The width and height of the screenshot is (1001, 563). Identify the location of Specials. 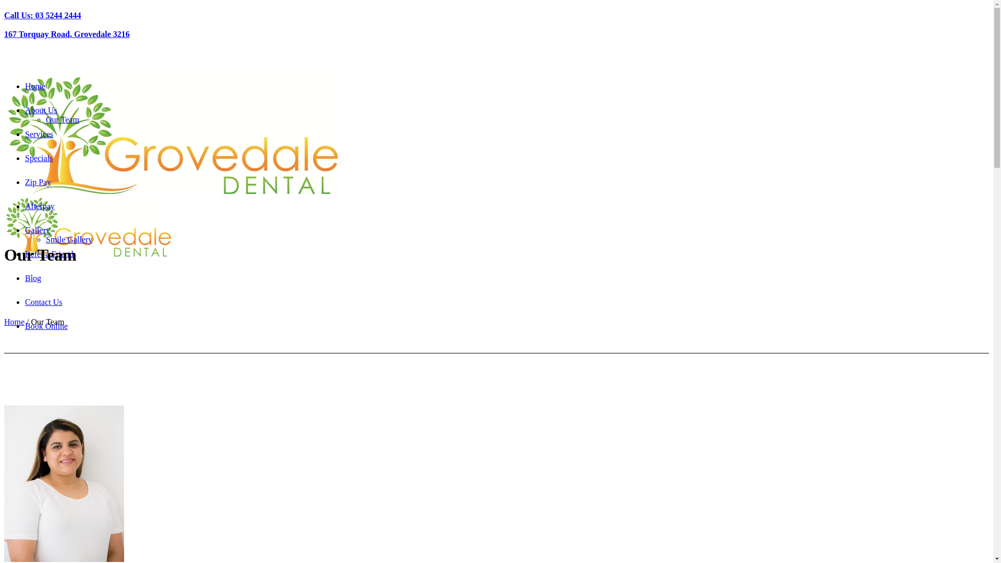
(39, 158).